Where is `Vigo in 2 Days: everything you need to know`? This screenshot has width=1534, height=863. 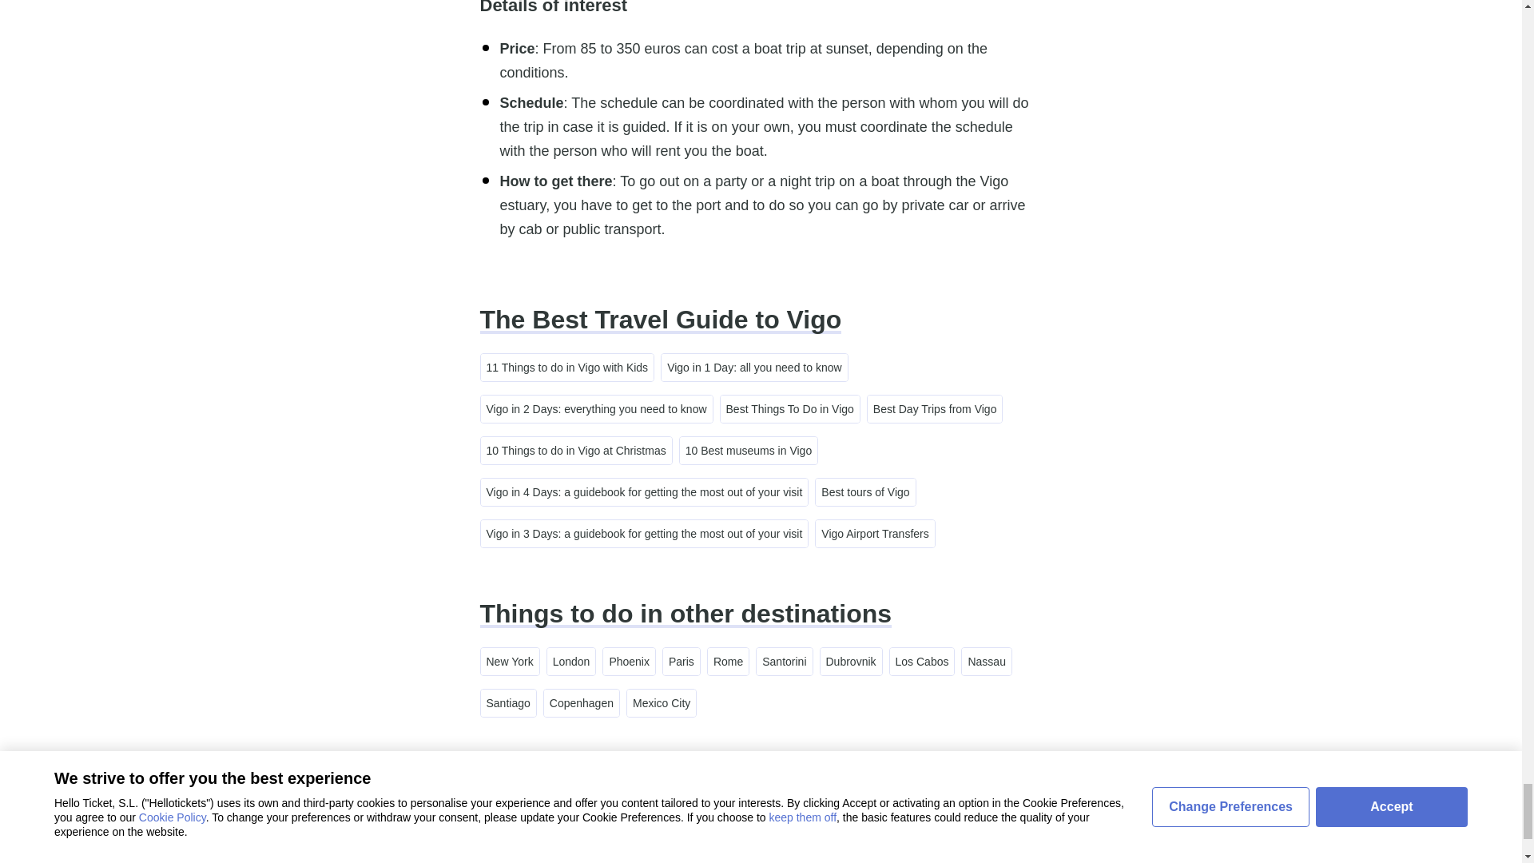 Vigo in 2 Days: everything you need to know is located at coordinates (597, 409).